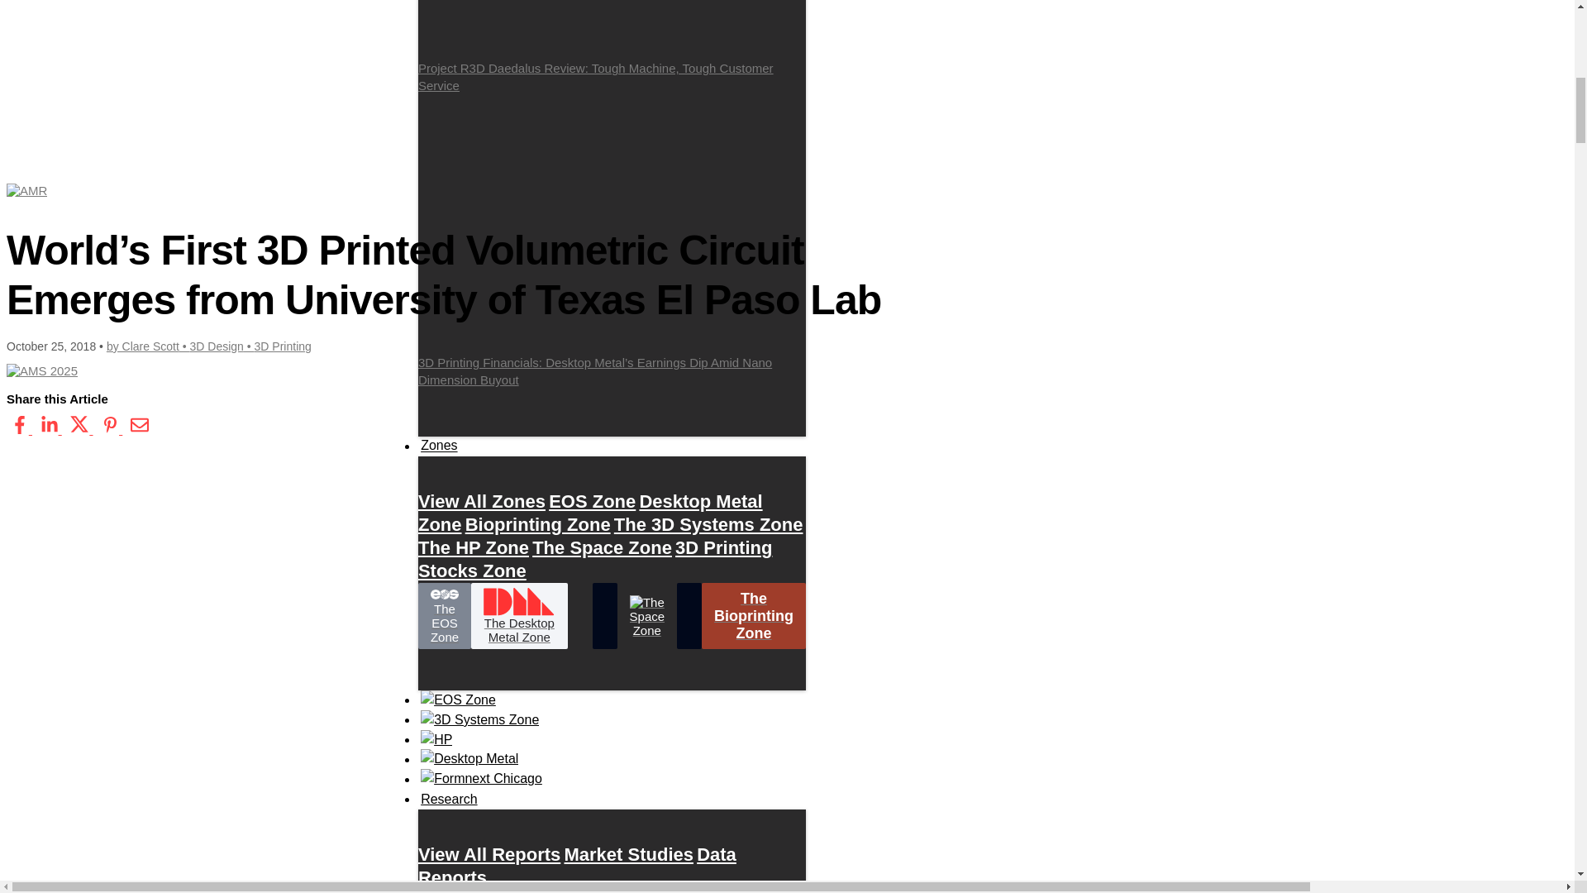 The height and width of the screenshot is (893, 1587). What do you see at coordinates (482, 501) in the screenshot?
I see `View All Zones` at bounding box center [482, 501].